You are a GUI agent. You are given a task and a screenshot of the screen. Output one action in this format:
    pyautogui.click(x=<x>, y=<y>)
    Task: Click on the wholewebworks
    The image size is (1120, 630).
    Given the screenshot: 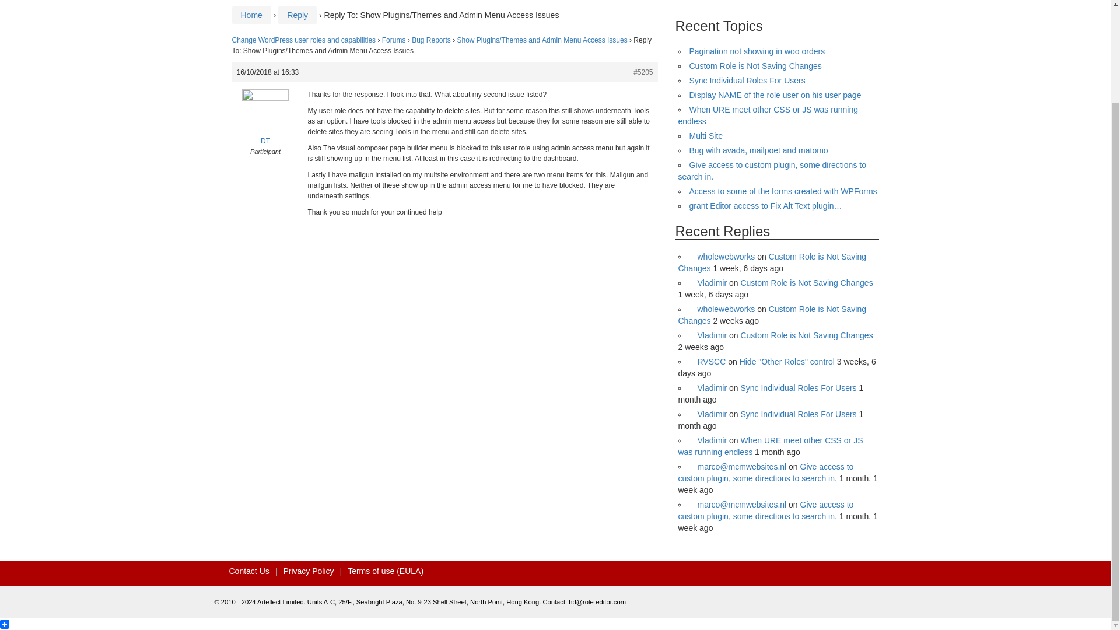 What is the action you would take?
    pyautogui.click(x=722, y=309)
    